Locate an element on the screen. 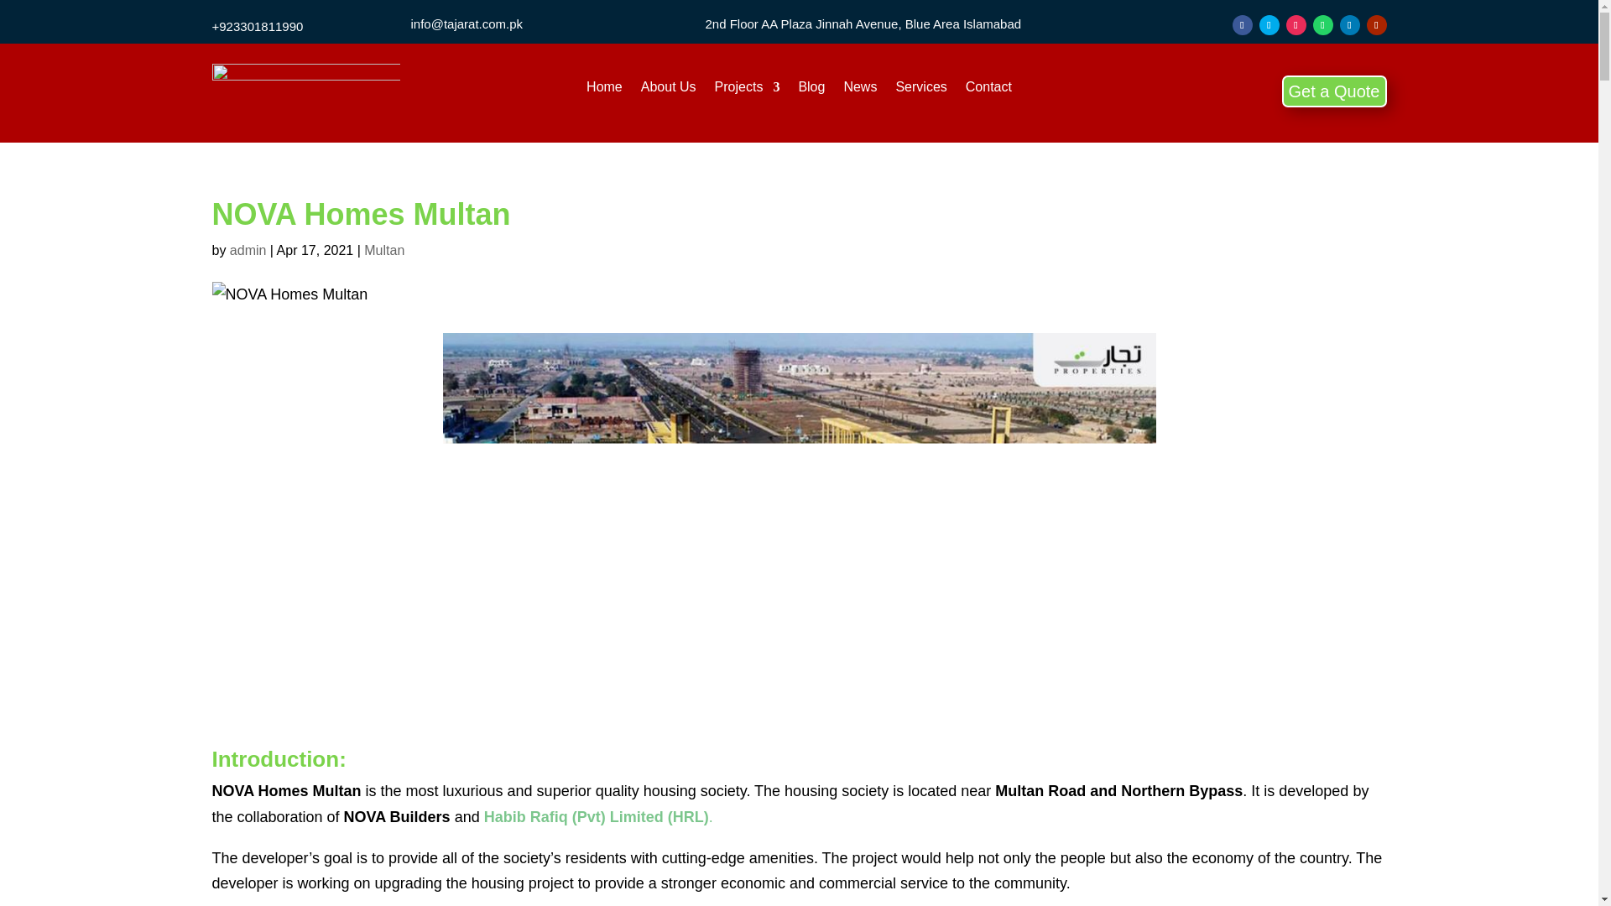  Follow on Youtube is located at coordinates (1376, 25).